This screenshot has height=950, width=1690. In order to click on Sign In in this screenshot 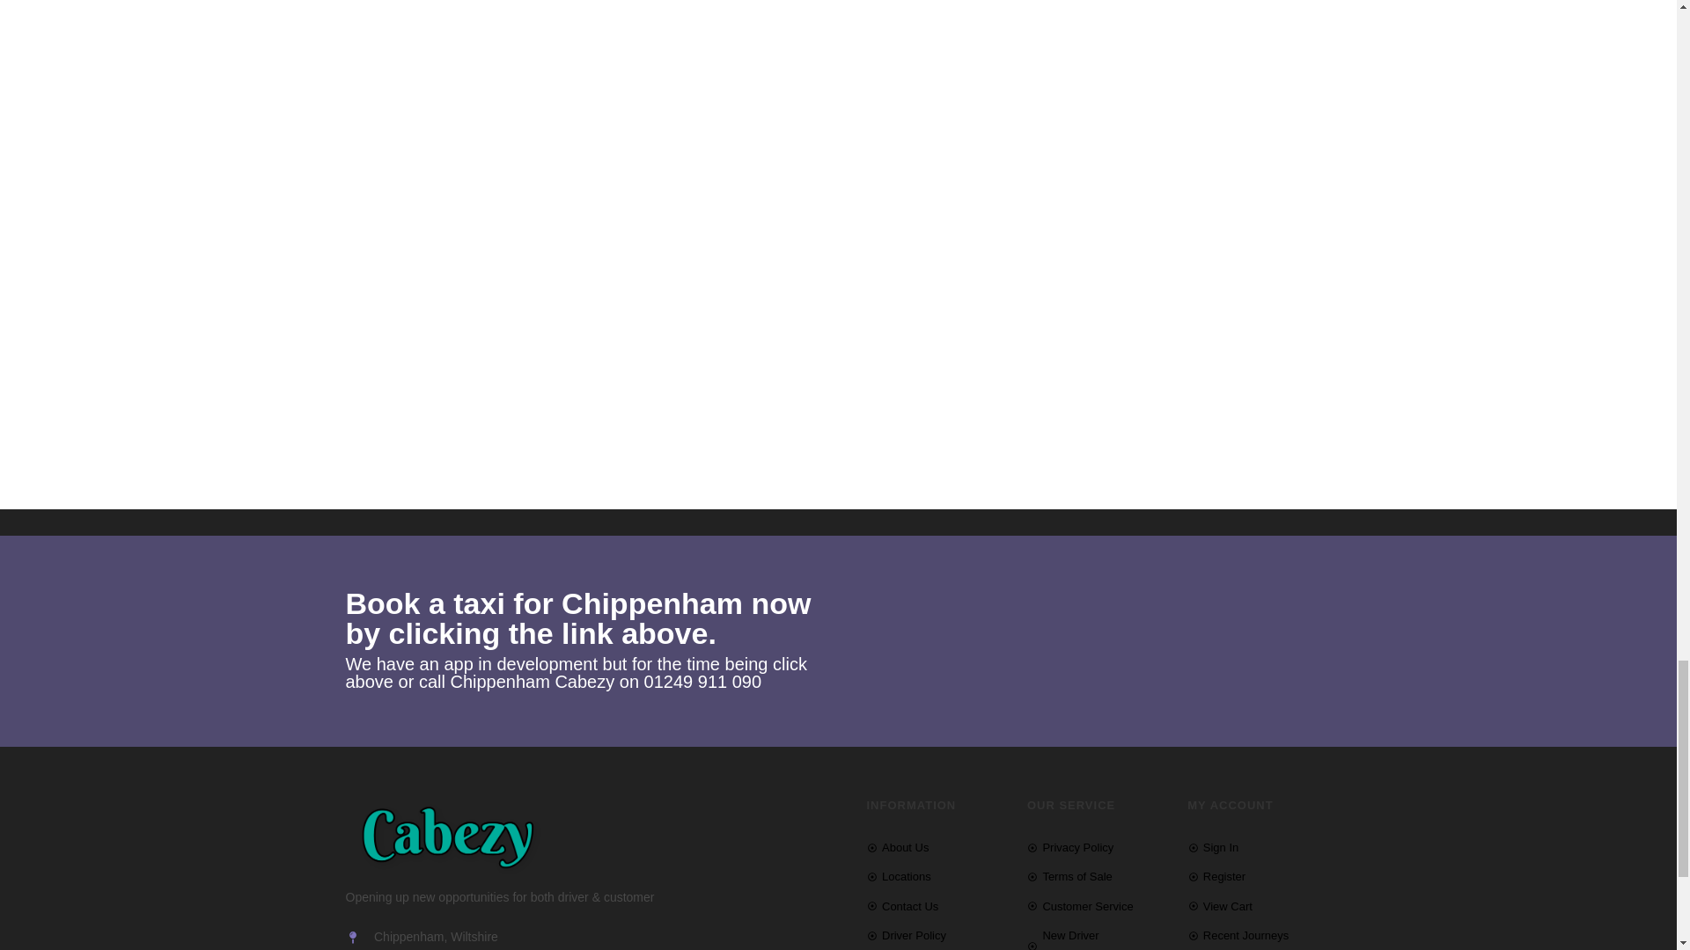, I will do `click(1259, 847)`.